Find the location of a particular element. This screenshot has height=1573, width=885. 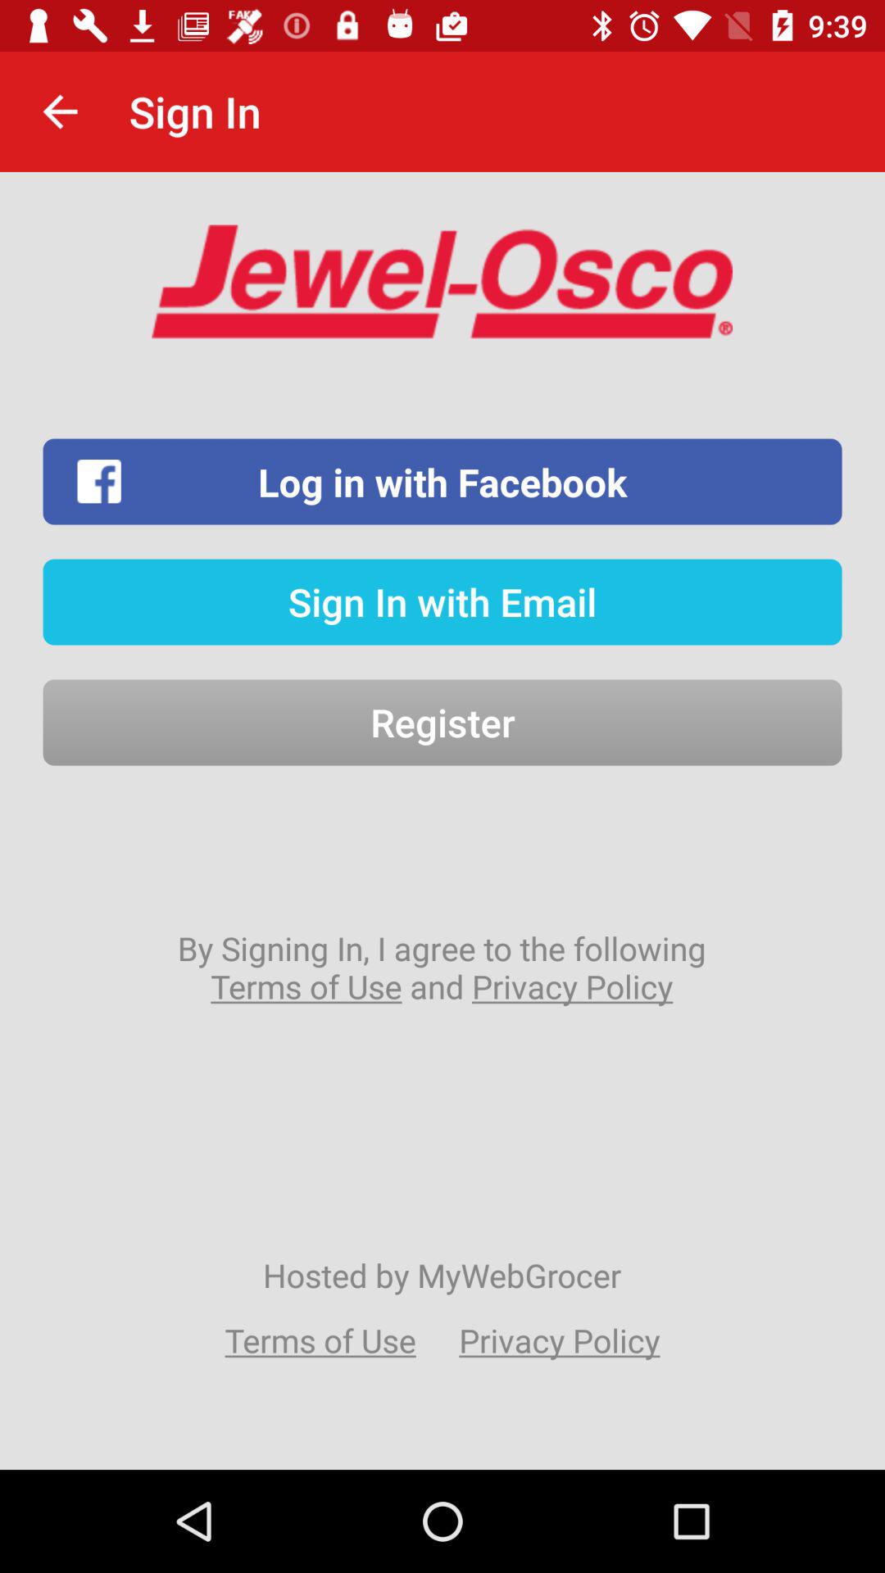

choose register is located at coordinates (442, 723).